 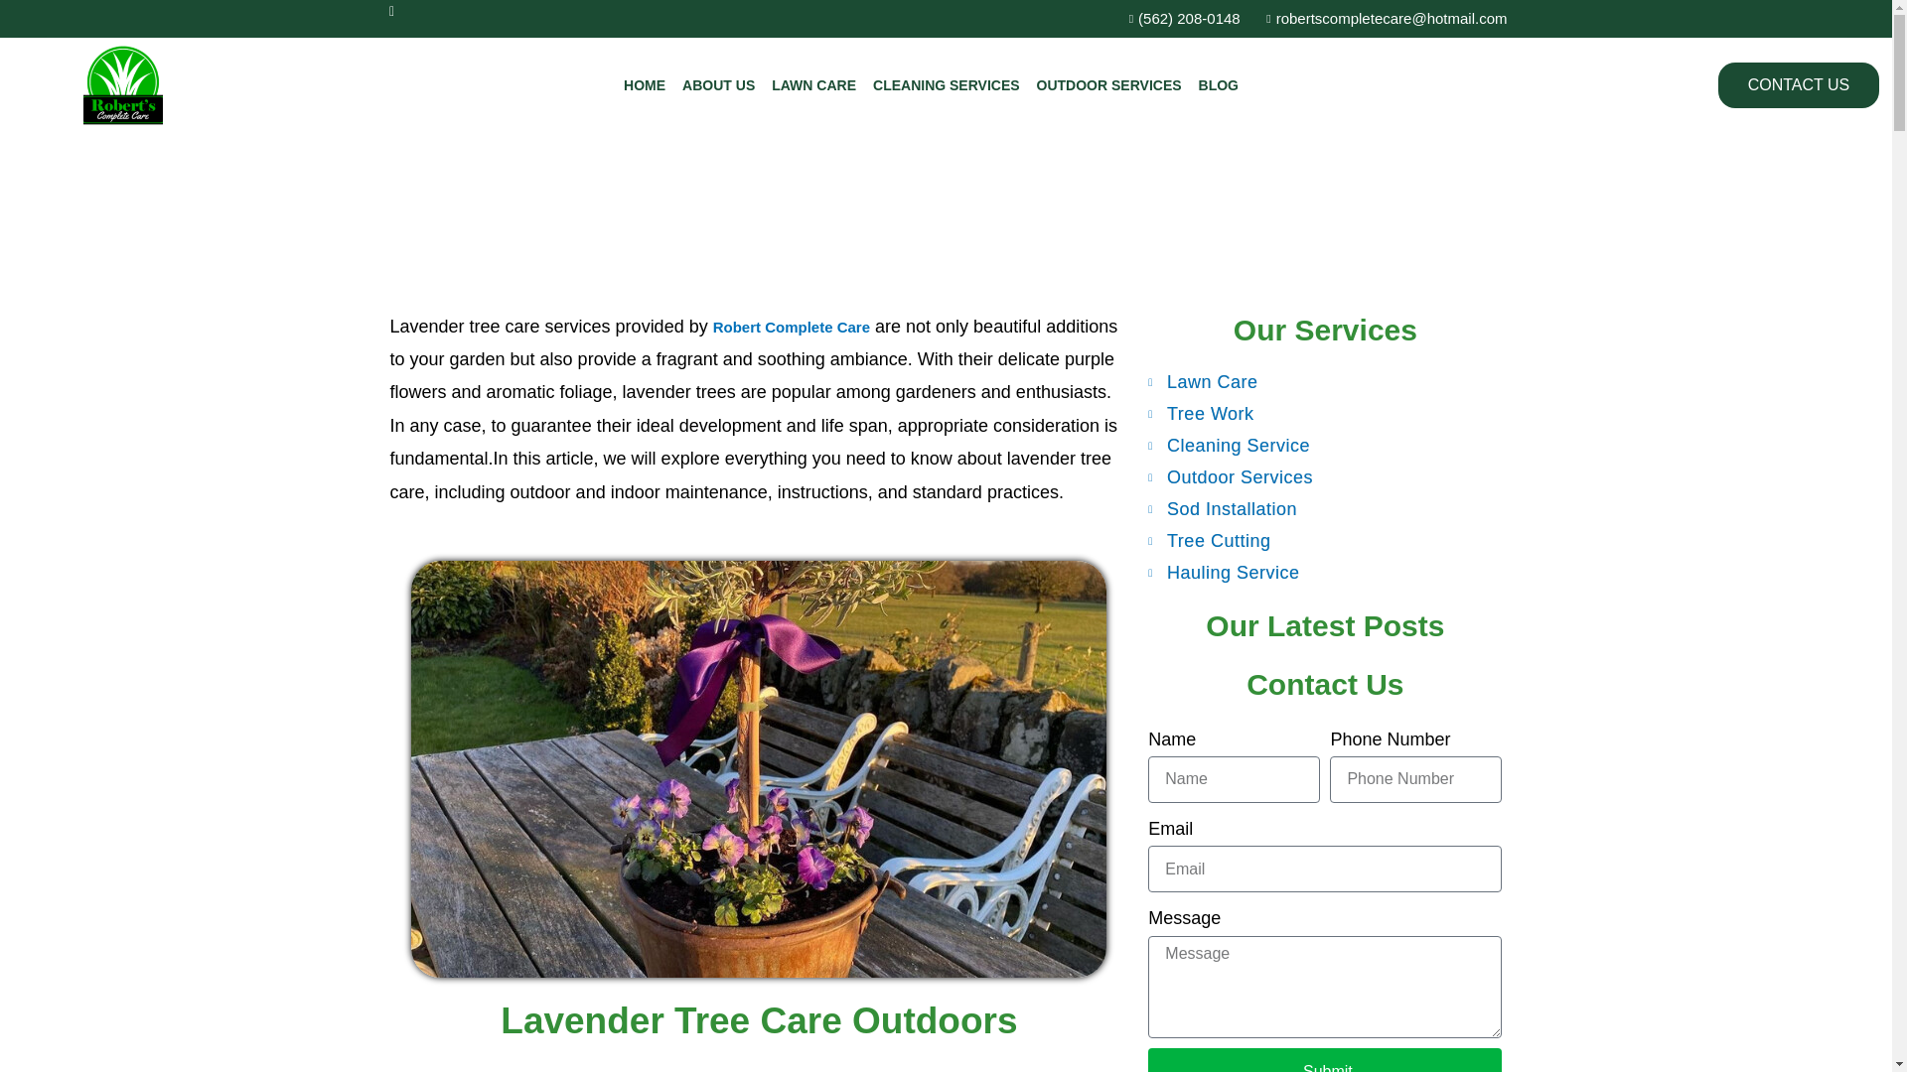 What do you see at coordinates (814, 85) in the screenshot?
I see `LAWN CARE` at bounding box center [814, 85].